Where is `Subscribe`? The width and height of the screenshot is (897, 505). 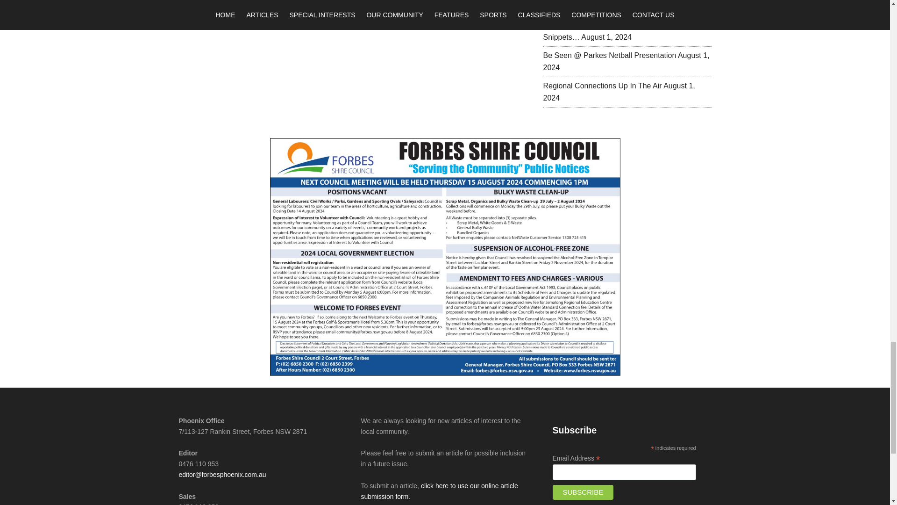 Subscribe is located at coordinates (583, 492).